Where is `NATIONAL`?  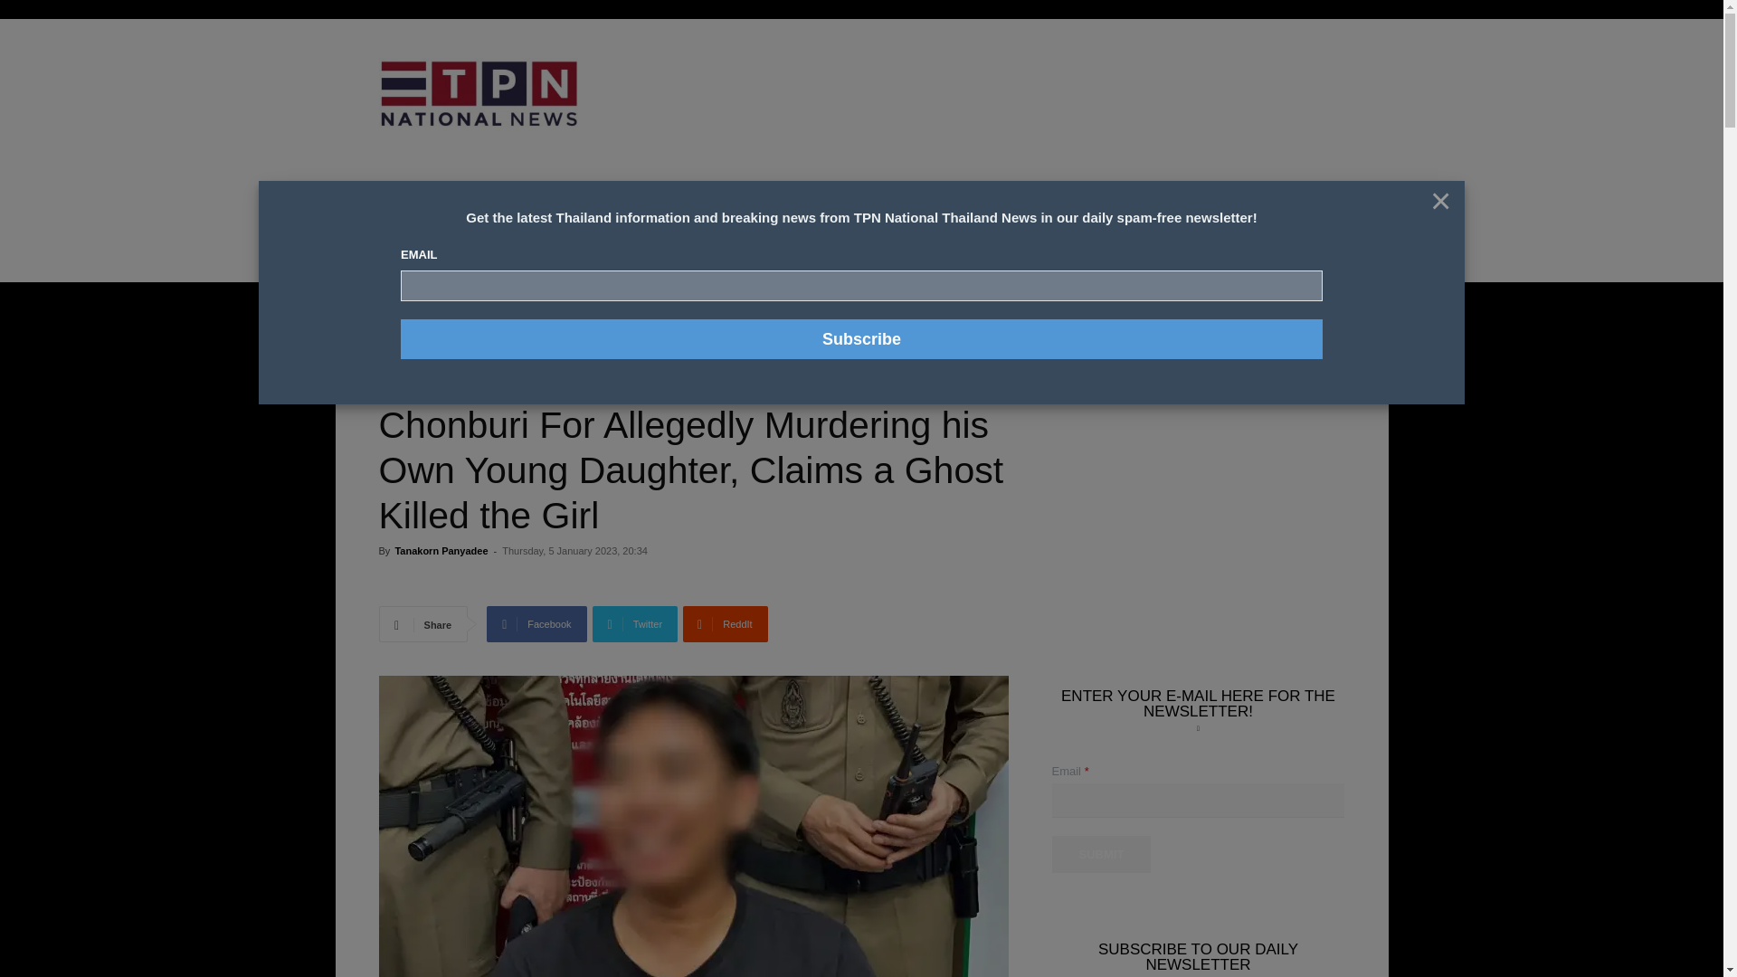 NATIONAL is located at coordinates (442, 217).